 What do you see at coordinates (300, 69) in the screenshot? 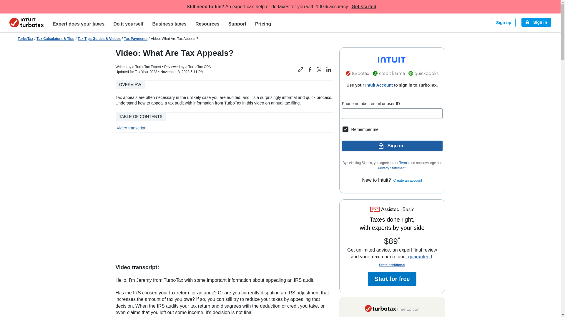
I see `Copy link to this article` at bounding box center [300, 69].